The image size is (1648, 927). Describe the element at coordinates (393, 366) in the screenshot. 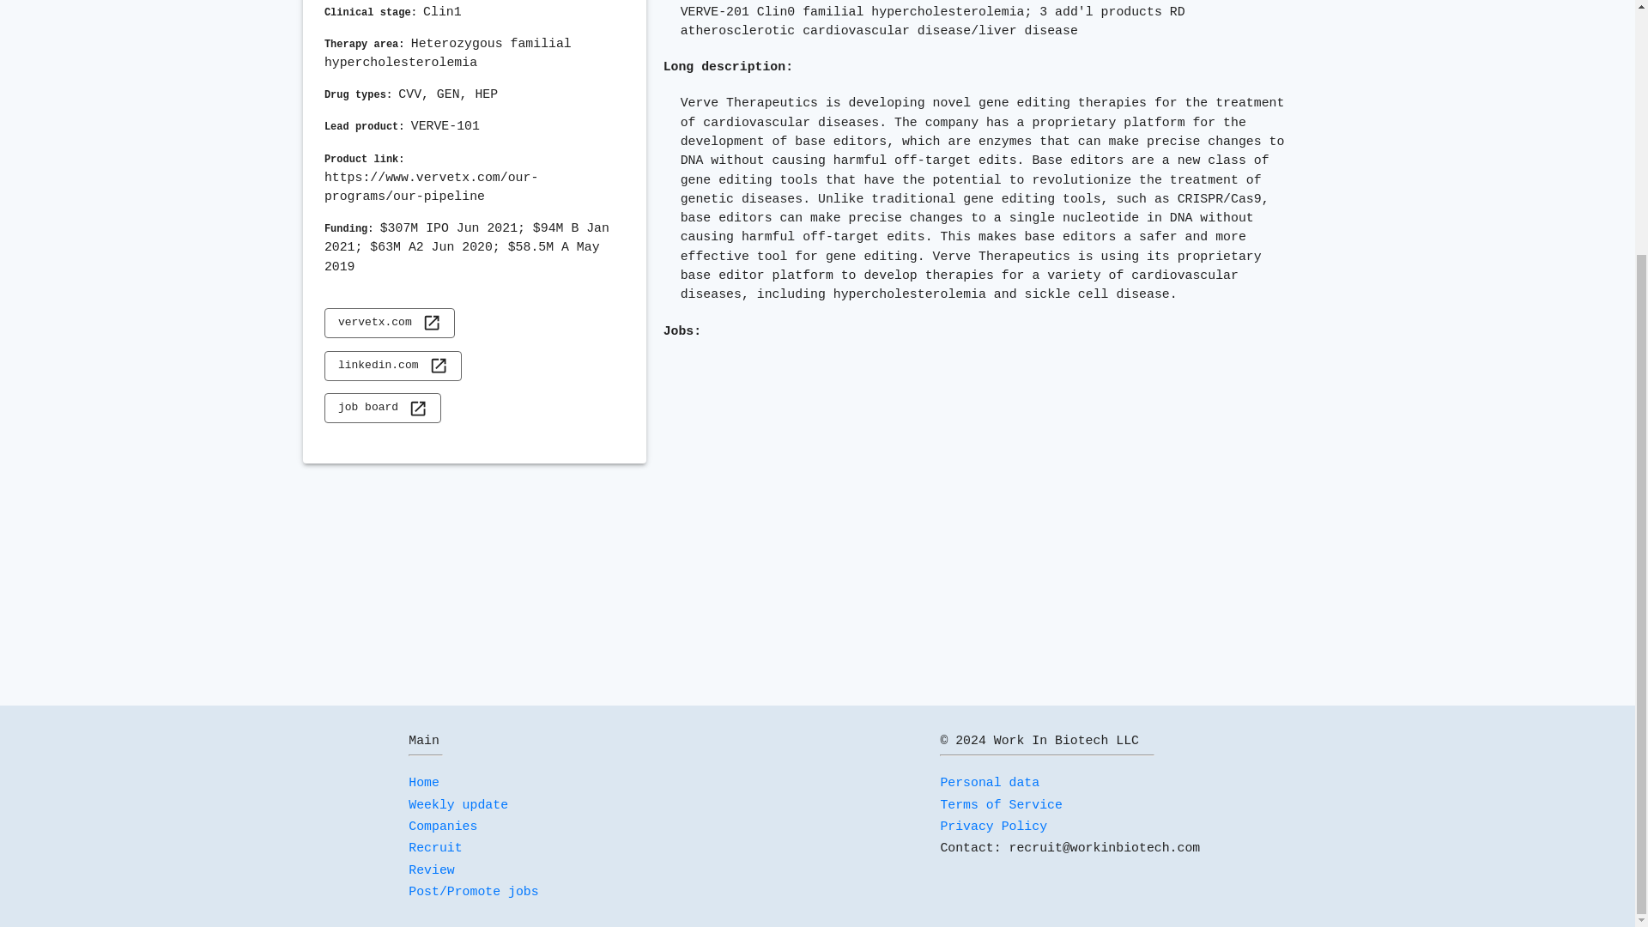

I see `linkedin.com` at that location.